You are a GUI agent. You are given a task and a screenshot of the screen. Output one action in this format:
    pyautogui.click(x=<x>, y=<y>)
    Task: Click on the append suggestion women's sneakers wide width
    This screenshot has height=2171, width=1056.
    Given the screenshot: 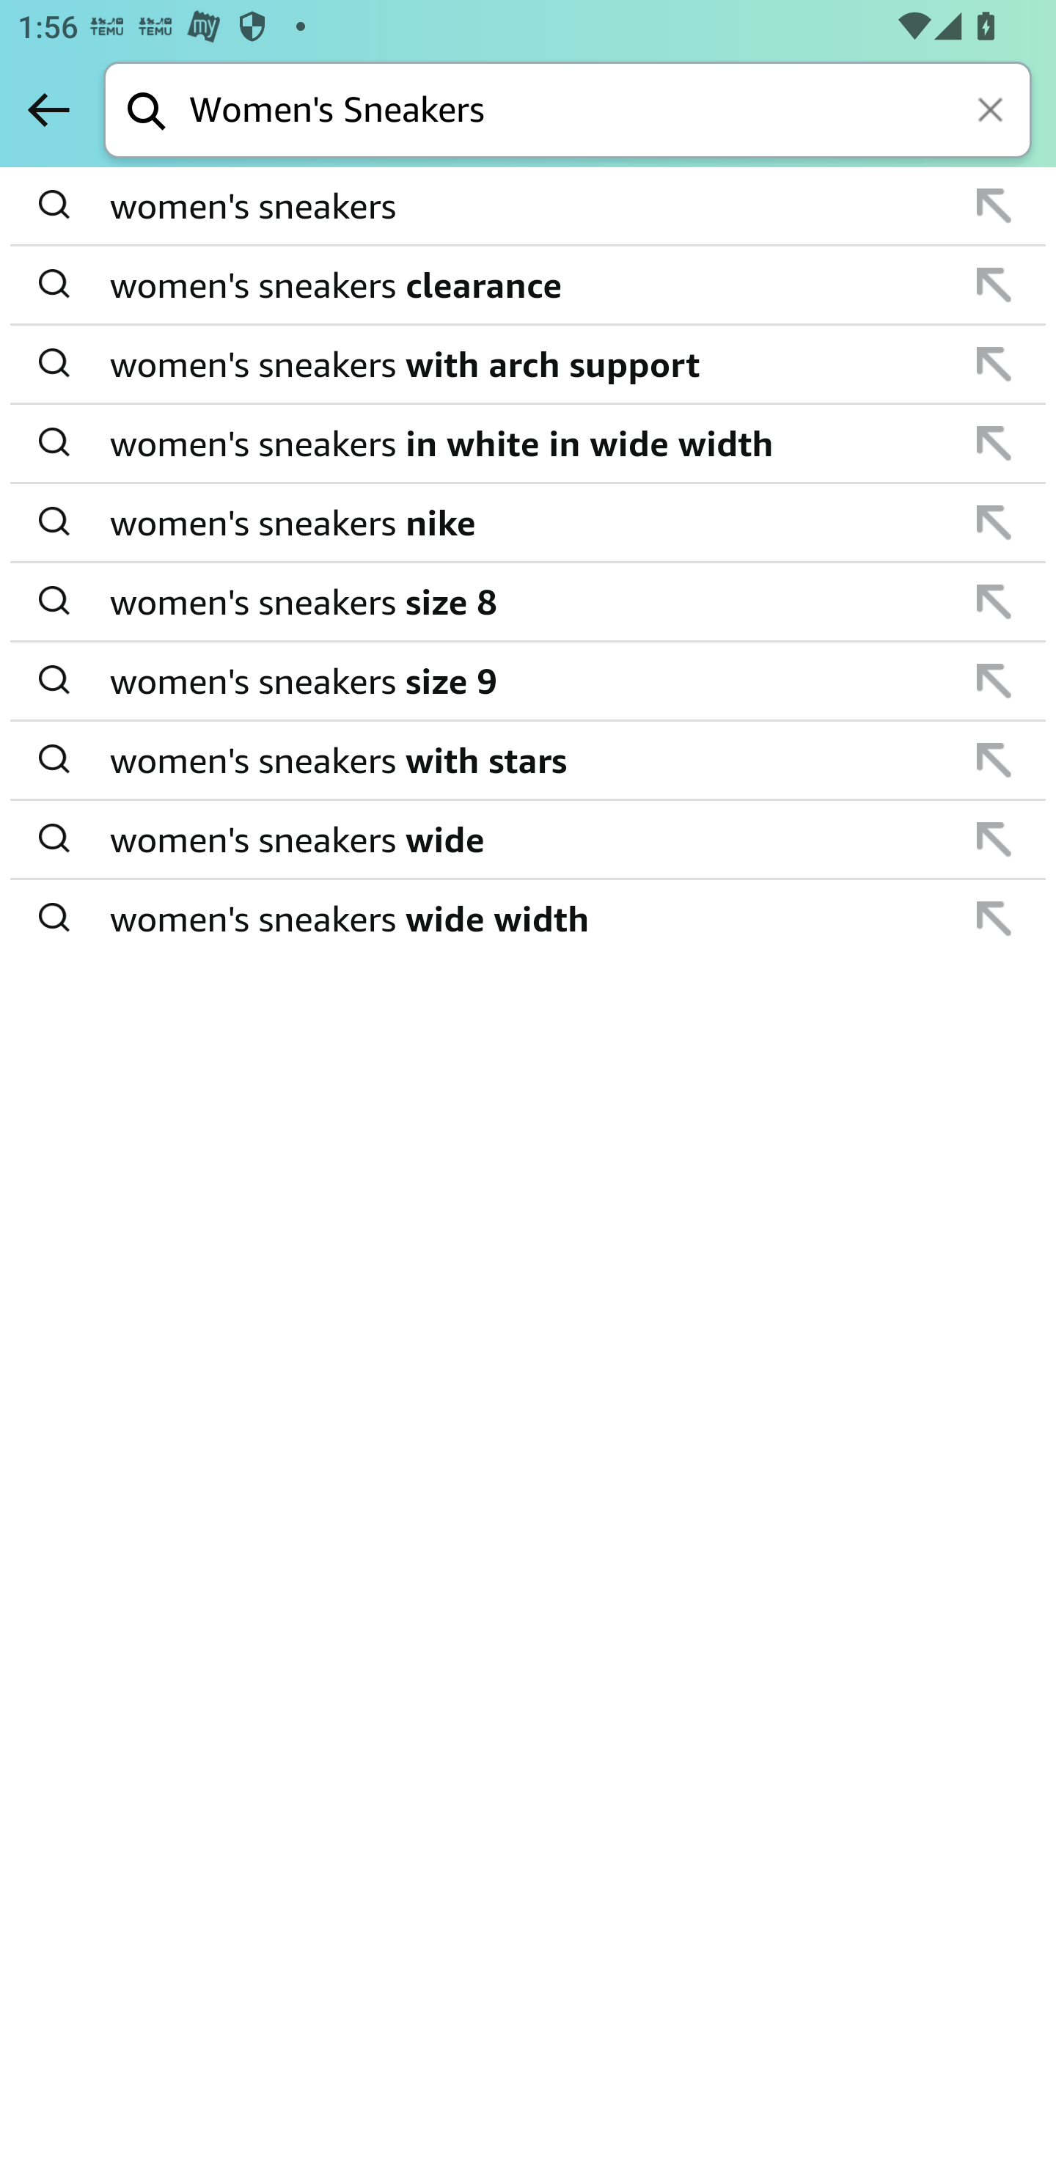 What is the action you would take?
    pyautogui.click(x=528, y=918)
    